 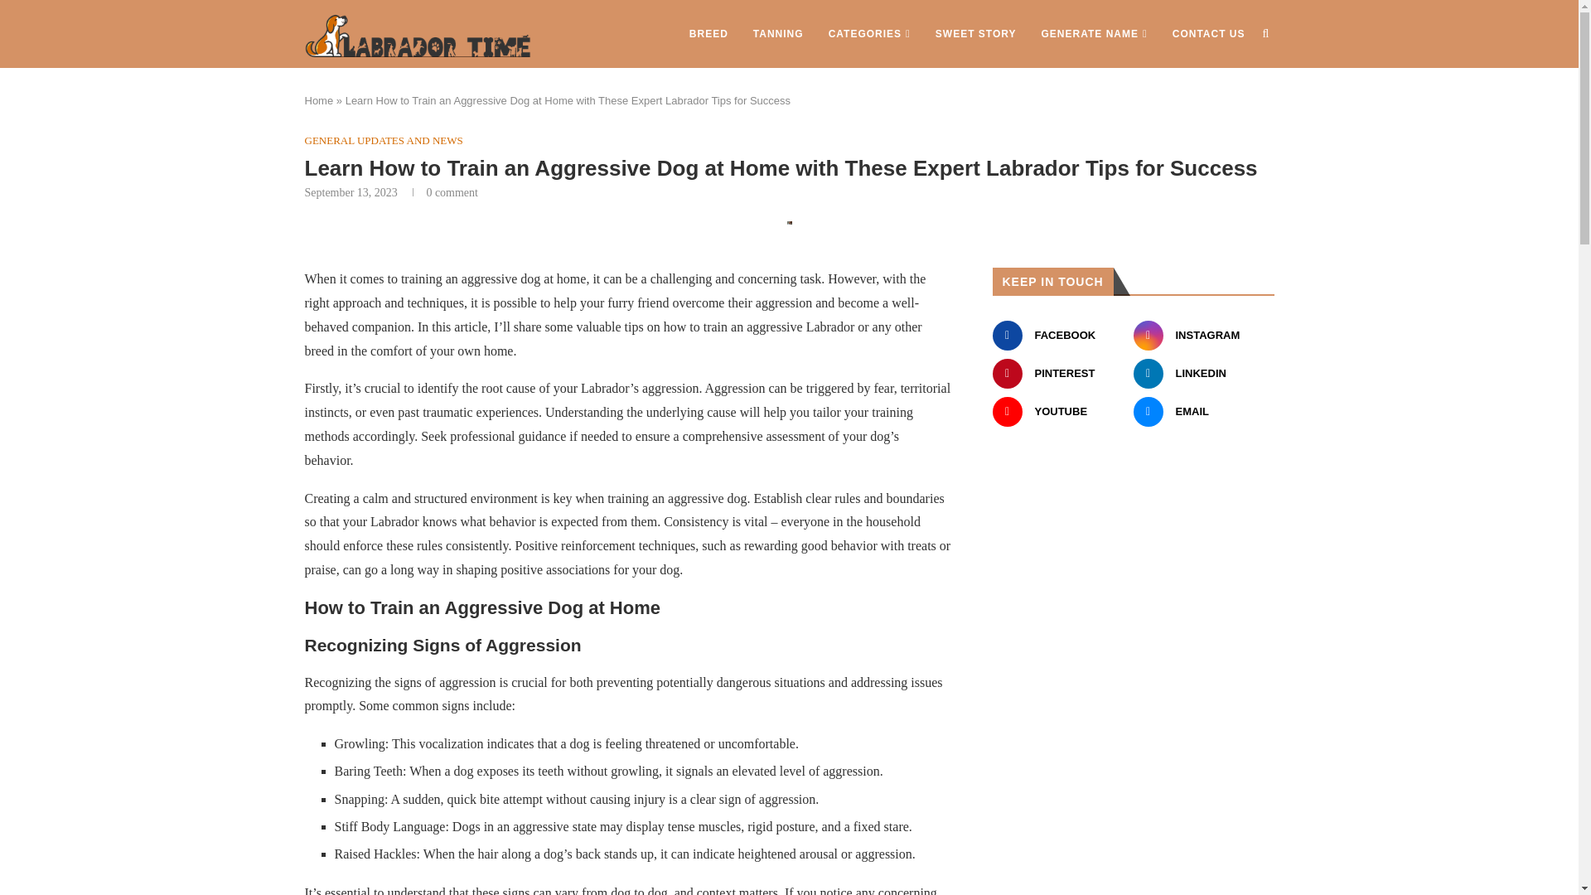 What do you see at coordinates (975, 34) in the screenshot?
I see `SWEET STORY` at bounding box center [975, 34].